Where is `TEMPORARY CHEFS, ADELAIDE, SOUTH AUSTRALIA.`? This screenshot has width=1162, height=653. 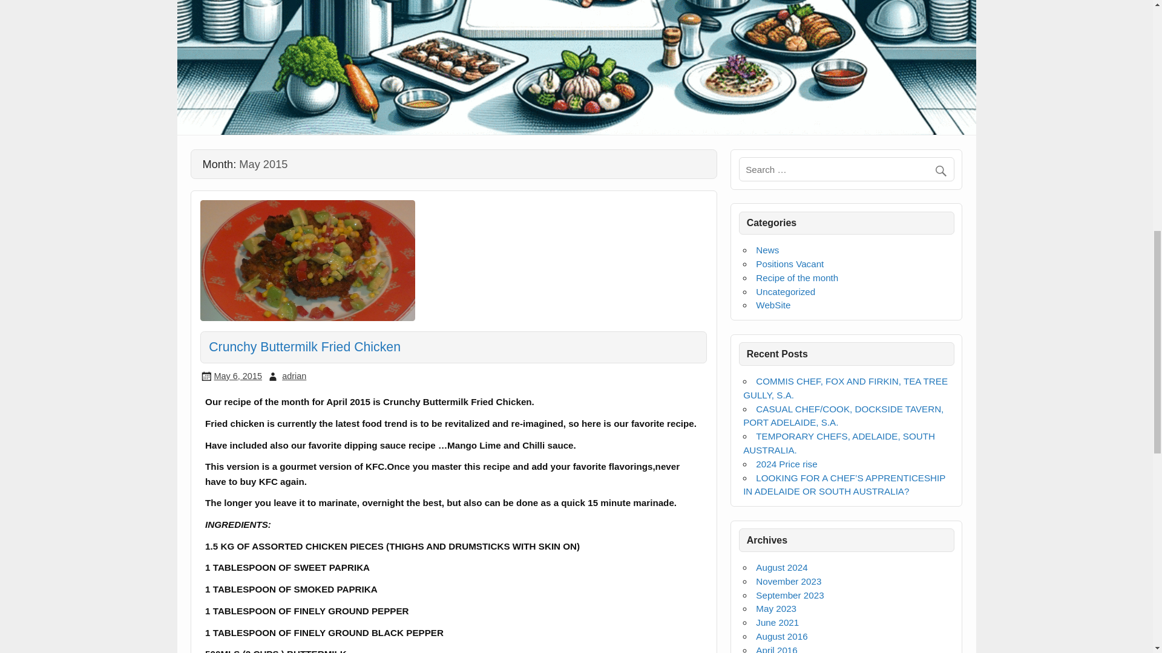
TEMPORARY CHEFS, ADELAIDE, SOUTH AUSTRALIA. is located at coordinates (839, 443).